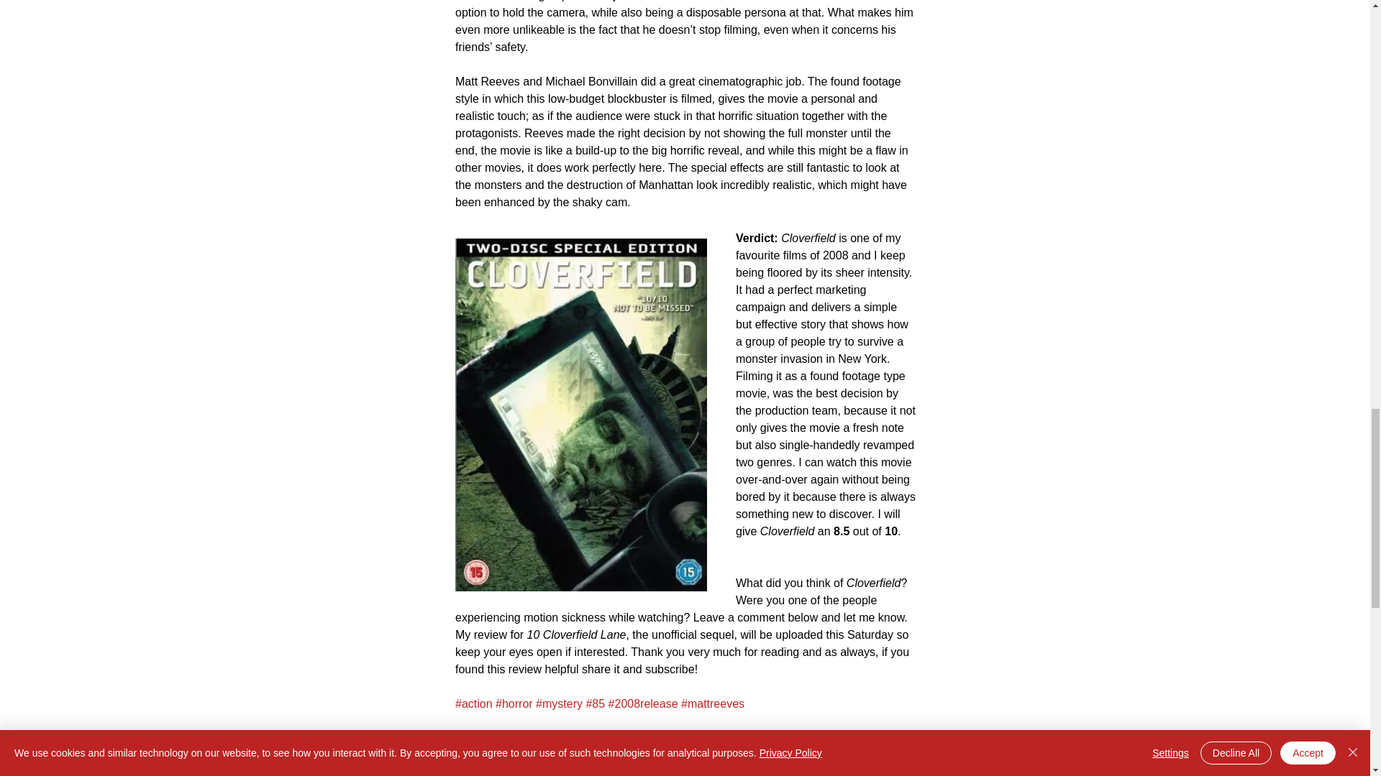 Image resolution: width=1381 pixels, height=776 pixels. Describe the element at coordinates (491, 768) in the screenshot. I see `8.5 out of 10` at that location.